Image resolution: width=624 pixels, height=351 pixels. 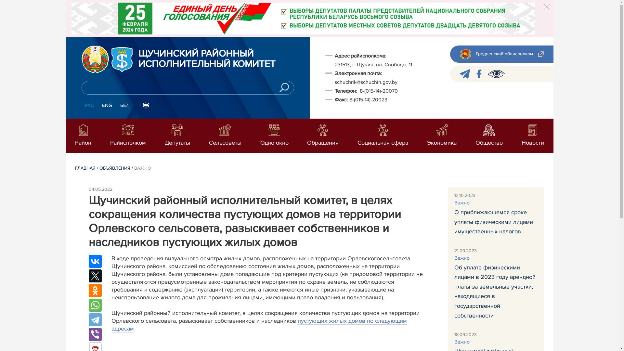 I want to click on telegram, so click(x=465, y=74).